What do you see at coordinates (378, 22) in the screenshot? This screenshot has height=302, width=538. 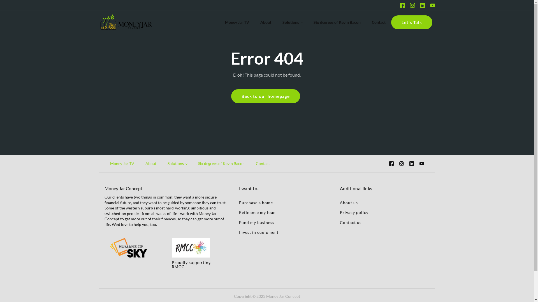 I see `Contact` at bounding box center [378, 22].